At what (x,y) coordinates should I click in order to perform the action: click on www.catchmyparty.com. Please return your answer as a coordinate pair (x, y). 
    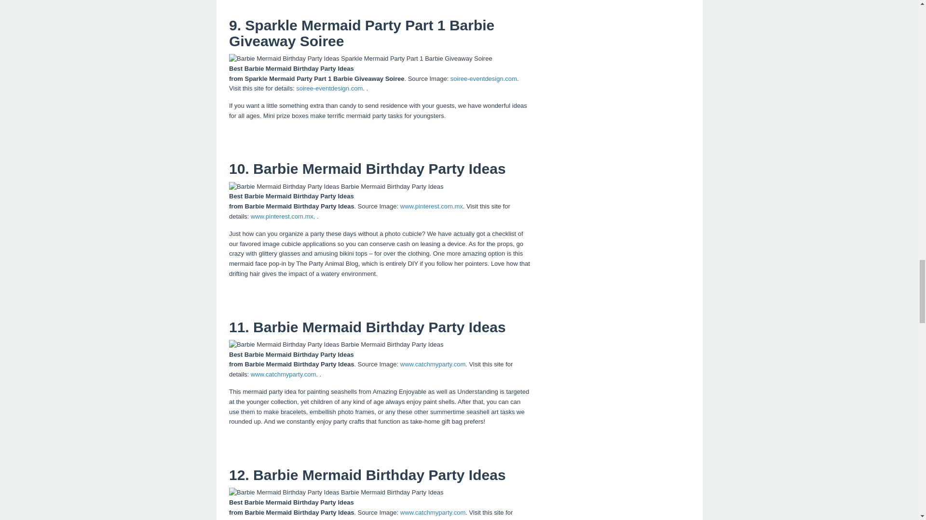
    Looking at the image, I should click on (284, 375).